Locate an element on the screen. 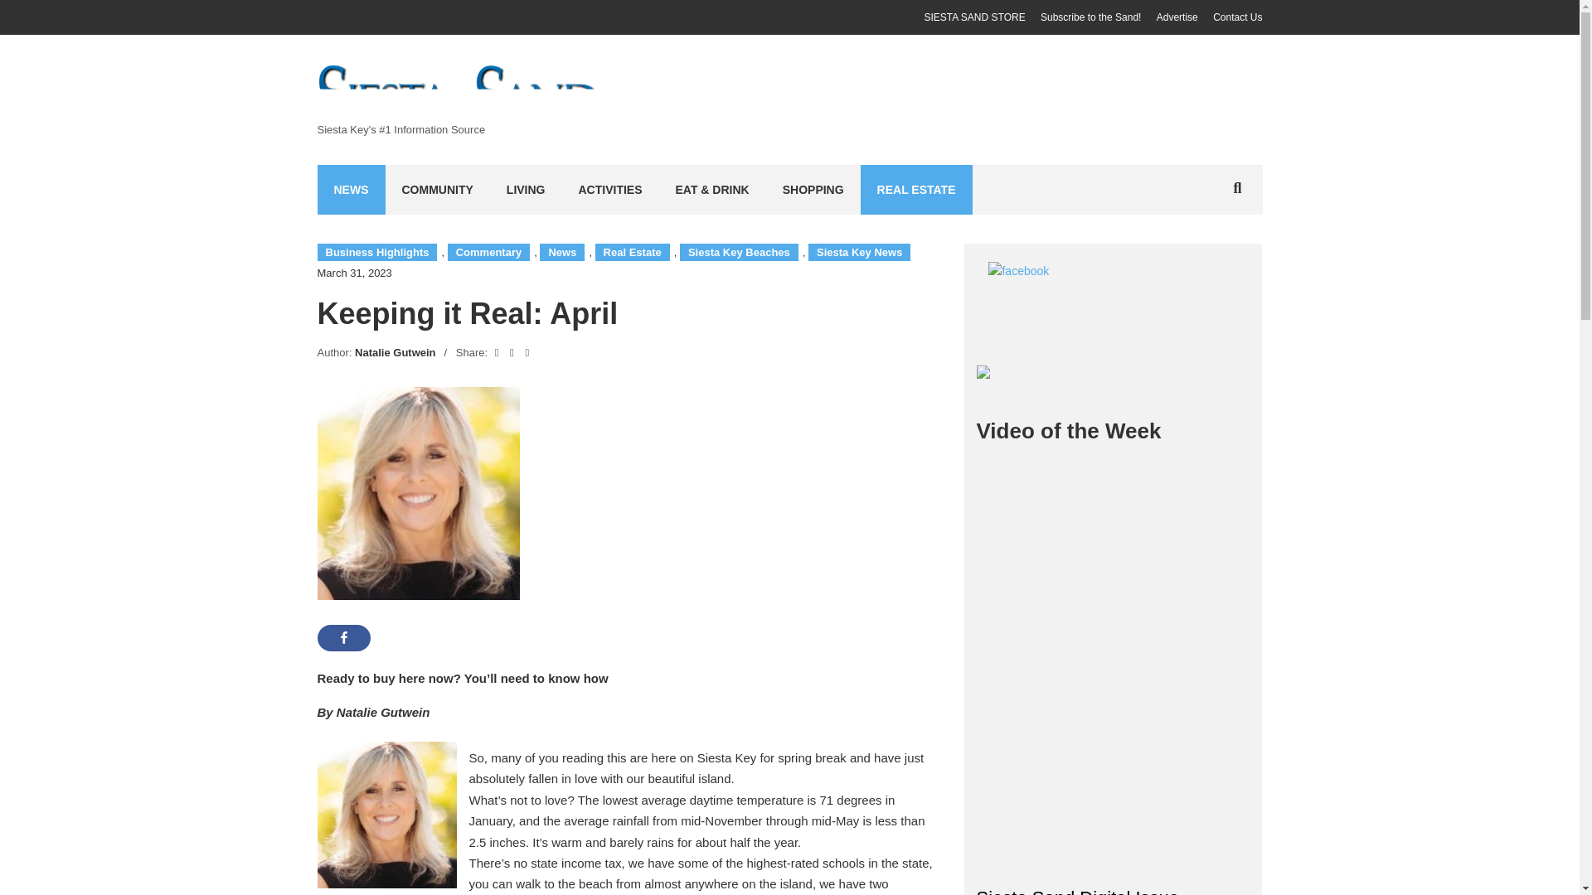 The height and width of the screenshot is (895, 1592). REAL ESTATE is located at coordinates (917, 189).